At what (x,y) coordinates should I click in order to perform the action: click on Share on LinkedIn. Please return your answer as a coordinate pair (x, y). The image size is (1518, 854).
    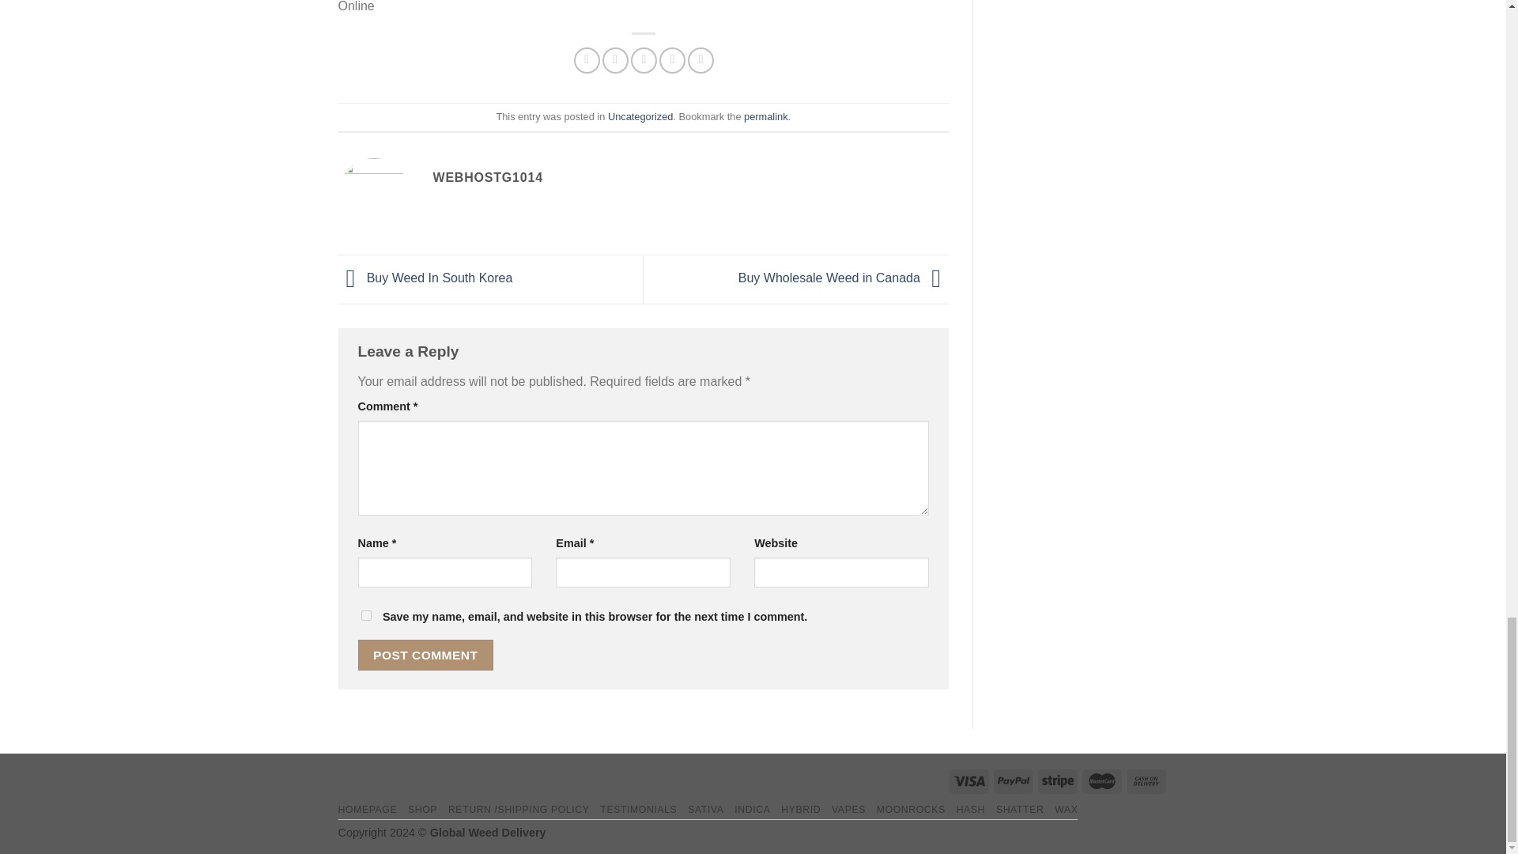
    Looking at the image, I should click on (700, 60).